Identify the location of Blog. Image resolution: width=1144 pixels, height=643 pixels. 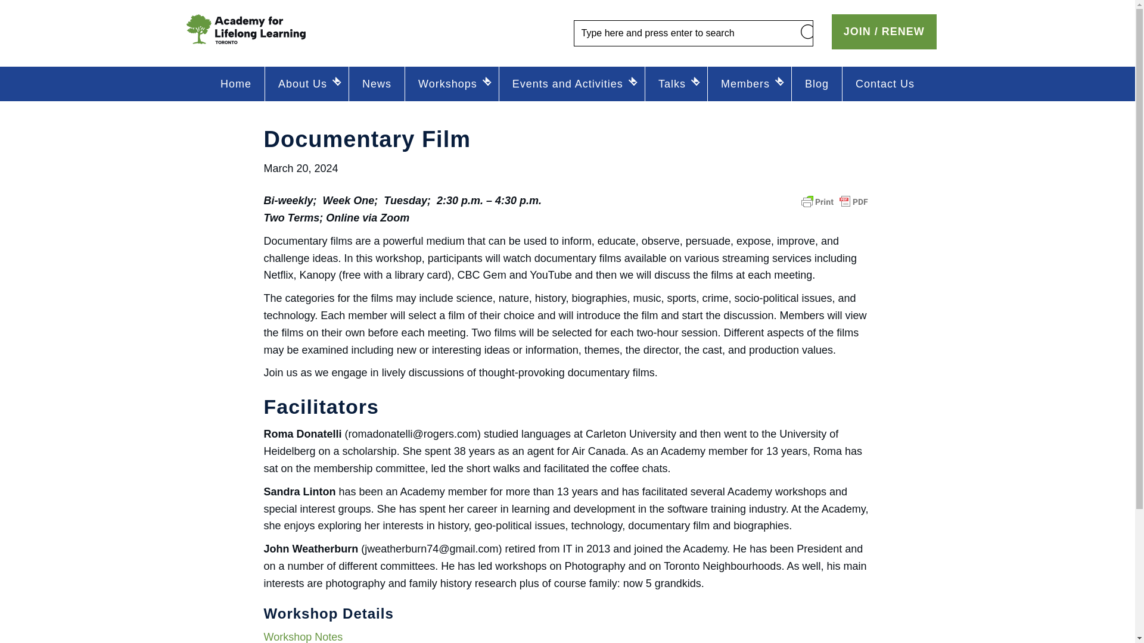
(816, 83).